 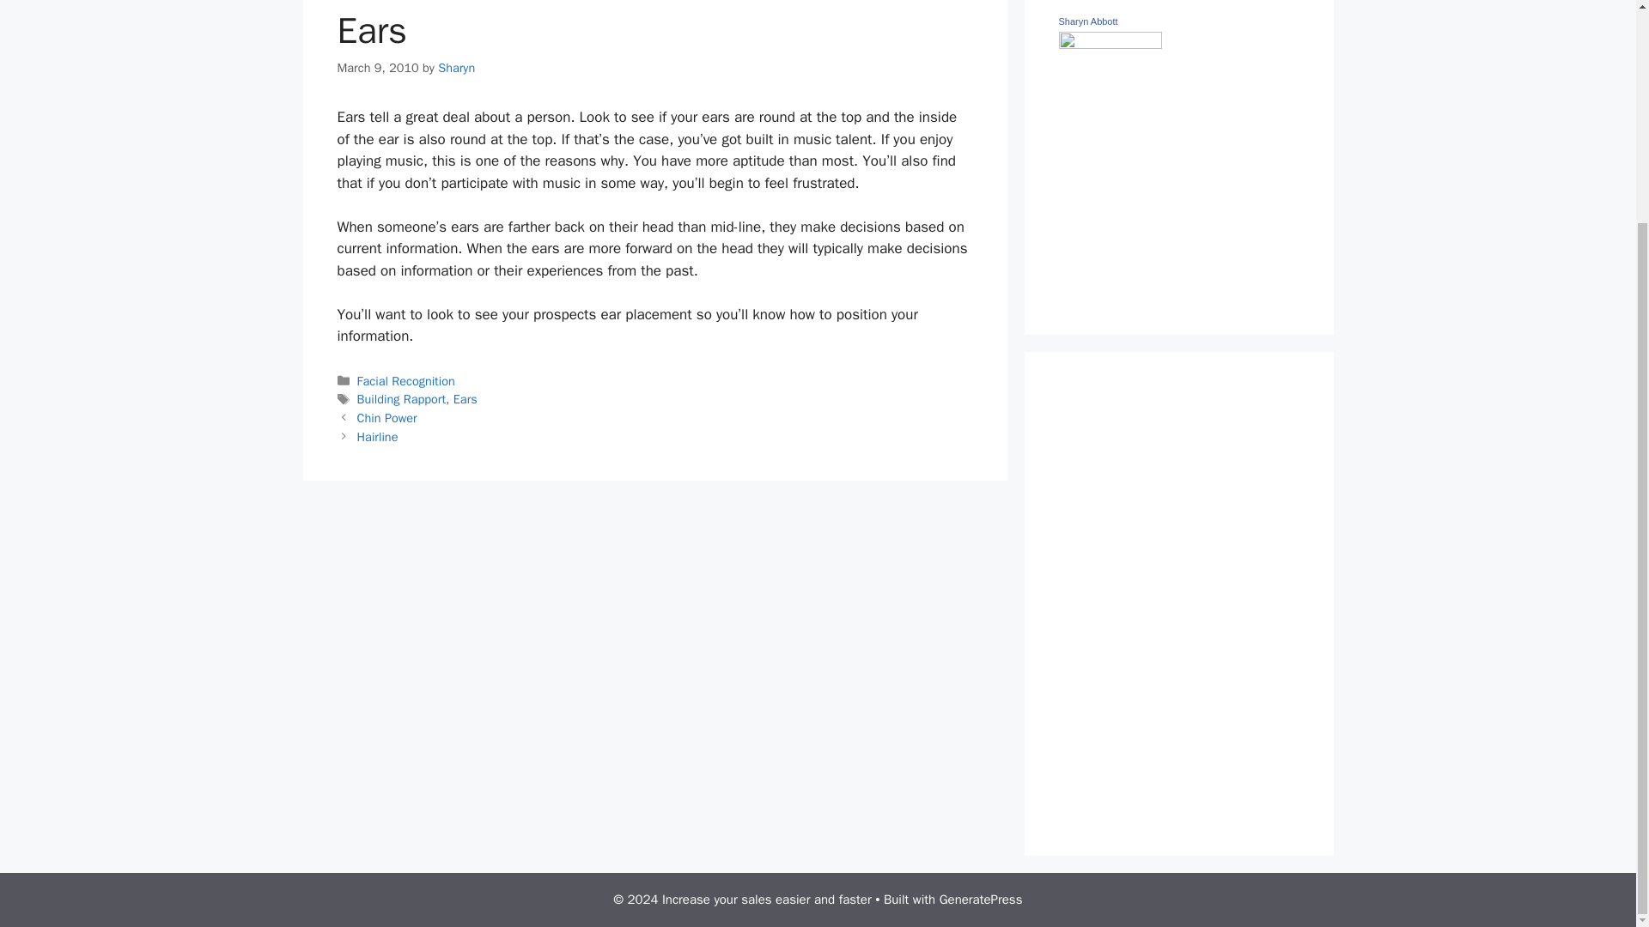 I want to click on Sharyn Abbott, so click(x=1087, y=21).